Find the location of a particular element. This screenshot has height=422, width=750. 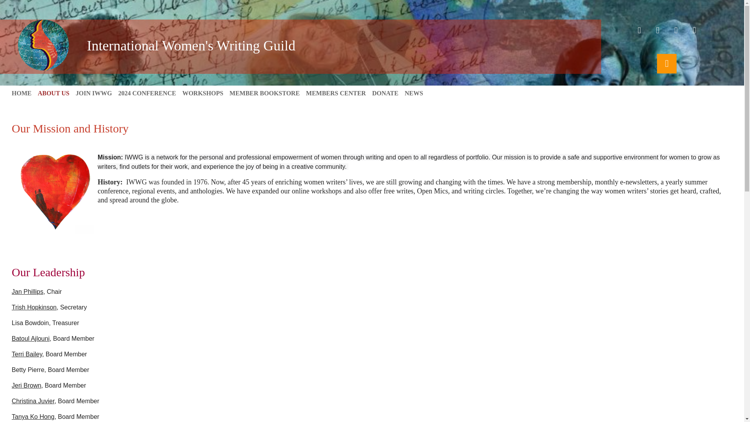

MEMBER BOOKSTORE is located at coordinates (268, 93).